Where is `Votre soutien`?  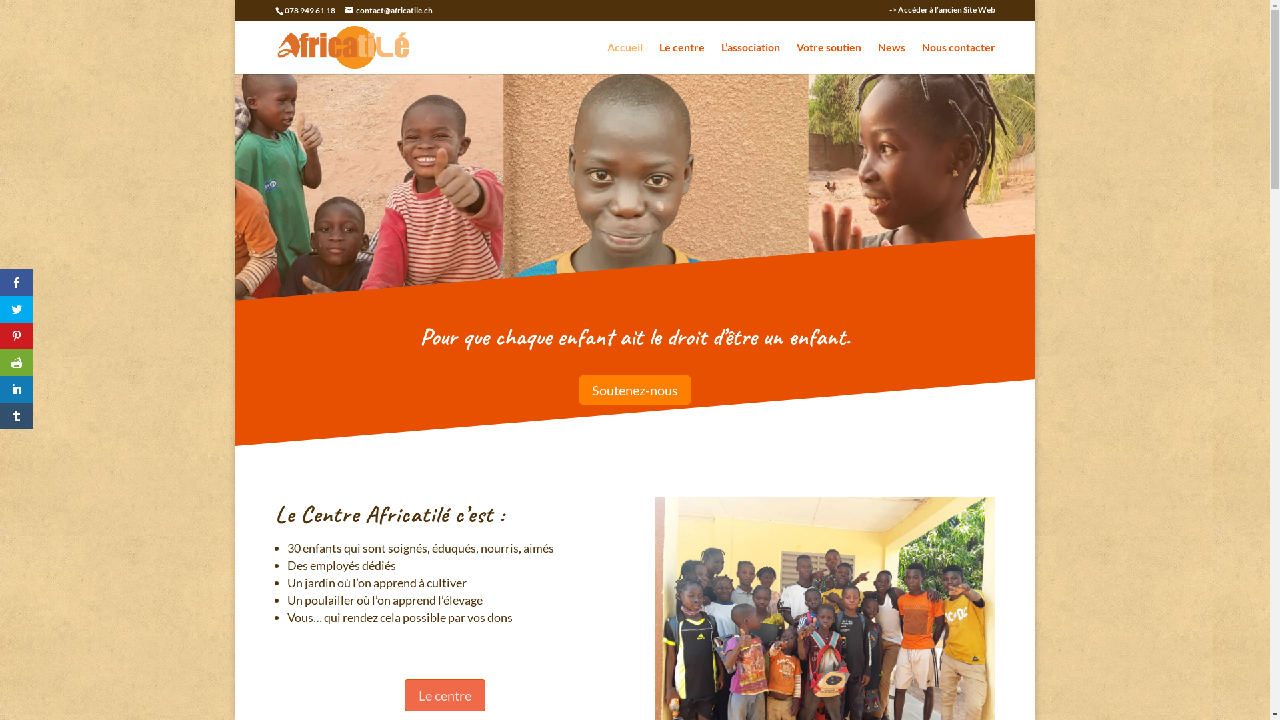
Votre soutien is located at coordinates (828, 59).